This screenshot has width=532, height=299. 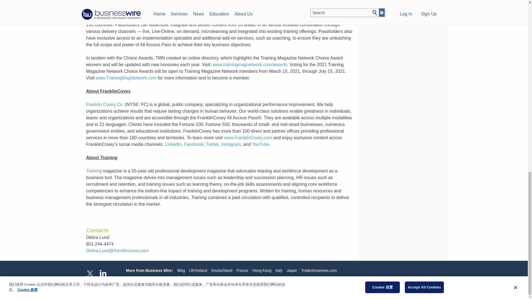 I want to click on Twitter, so click(x=212, y=145).